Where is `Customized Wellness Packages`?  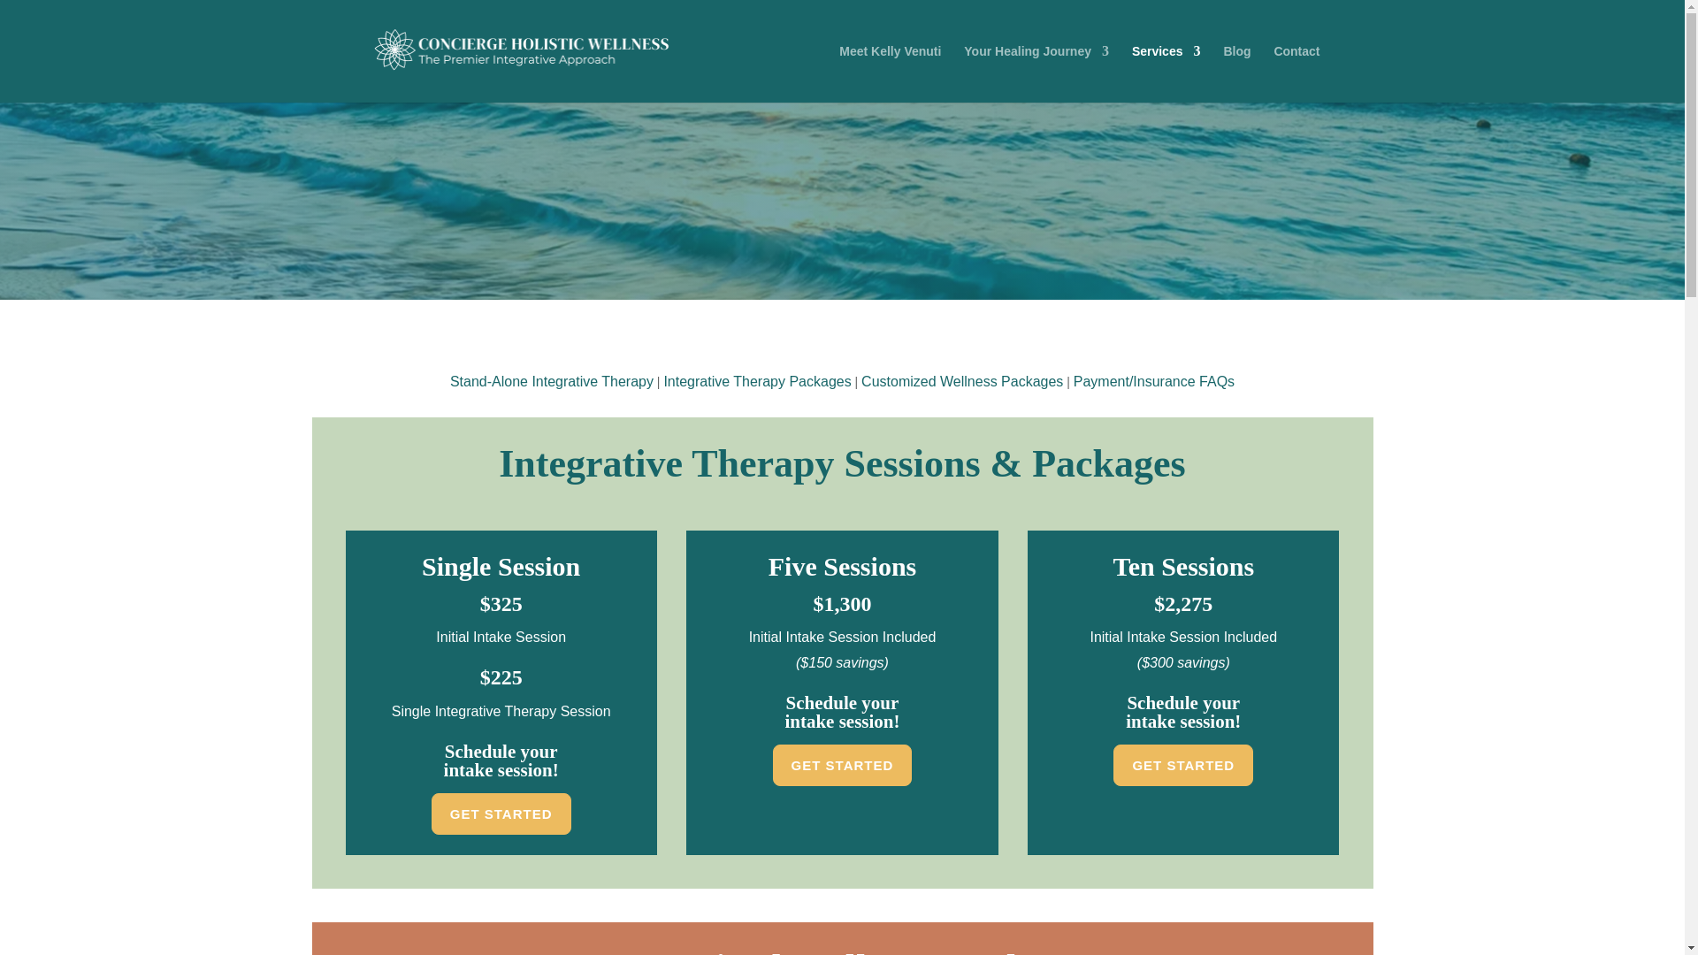
Customized Wellness Packages is located at coordinates (961, 381).